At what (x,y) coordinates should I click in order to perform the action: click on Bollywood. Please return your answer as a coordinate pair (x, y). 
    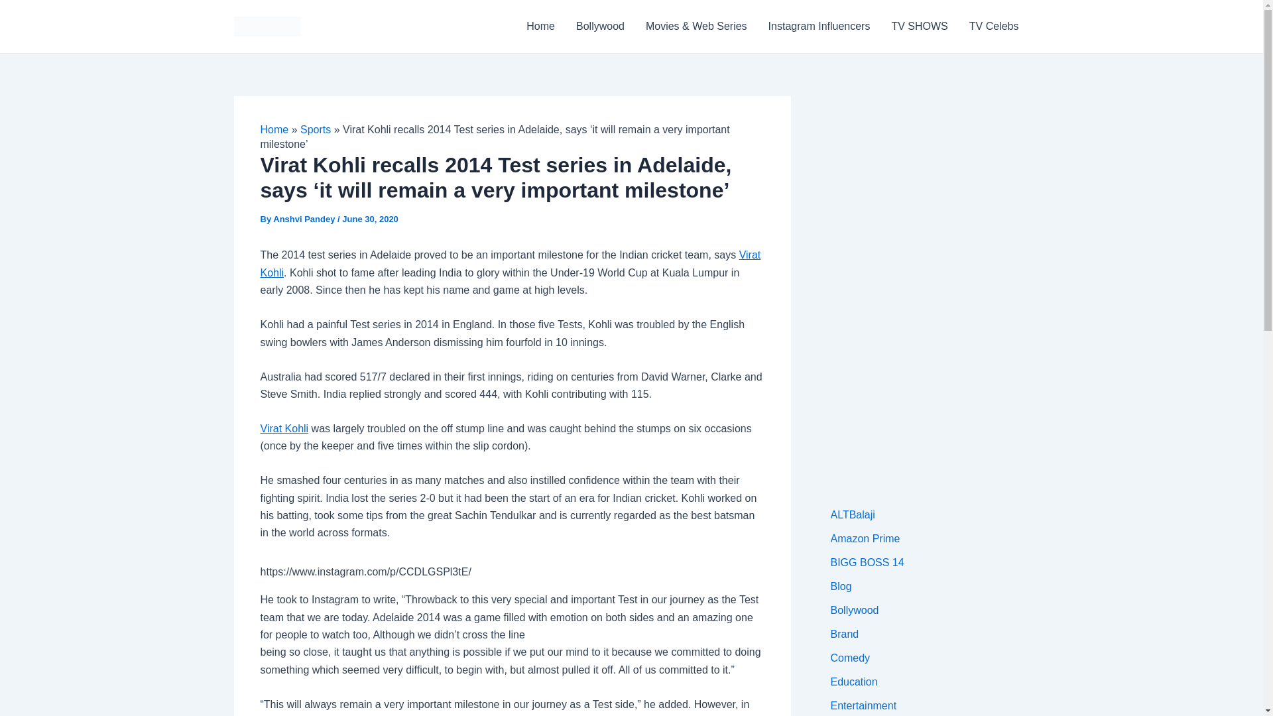
    Looking at the image, I should click on (600, 27).